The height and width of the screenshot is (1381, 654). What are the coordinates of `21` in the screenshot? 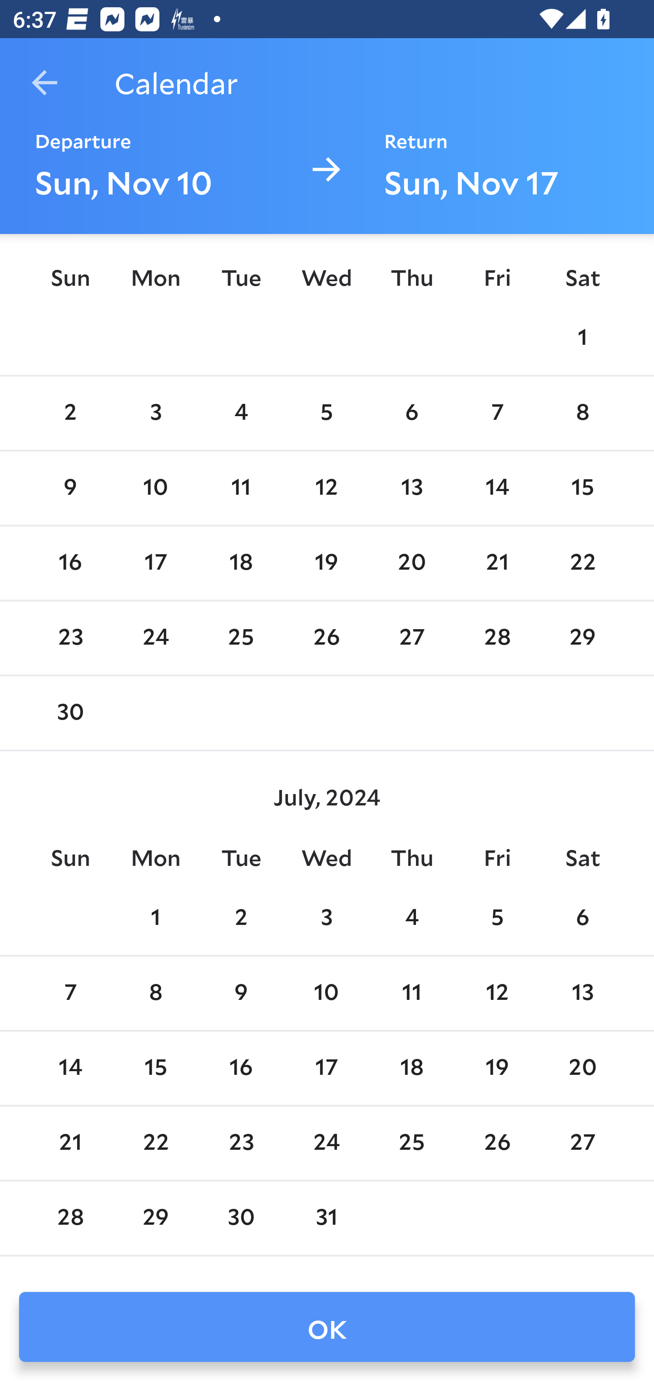 It's located at (497, 563).